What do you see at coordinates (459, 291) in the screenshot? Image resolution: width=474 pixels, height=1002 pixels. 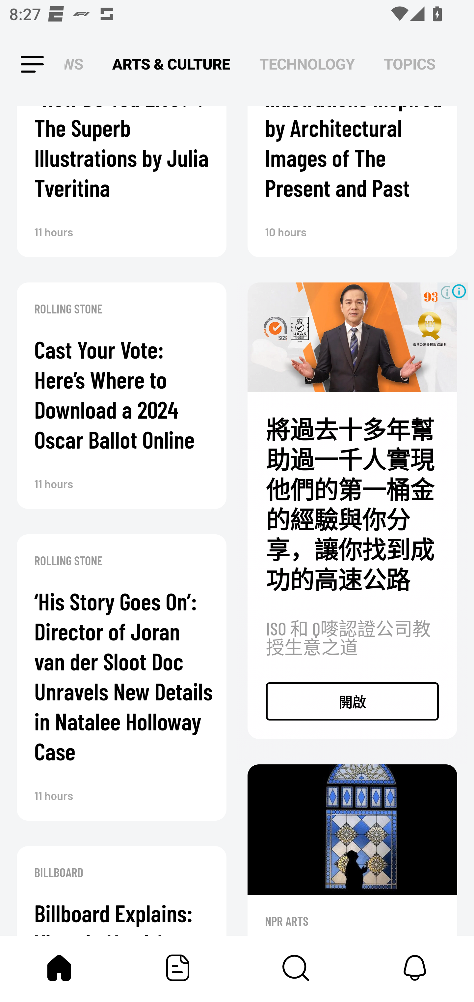 I see `Ad Choices Icon` at bounding box center [459, 291].